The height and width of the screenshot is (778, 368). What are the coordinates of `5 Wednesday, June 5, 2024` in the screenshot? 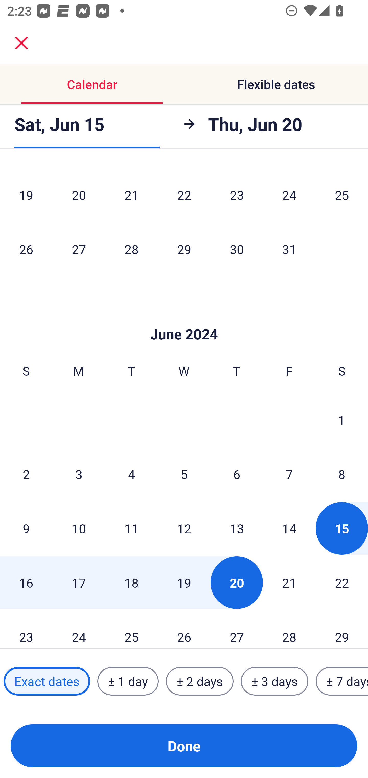 It's located at (184, 474).